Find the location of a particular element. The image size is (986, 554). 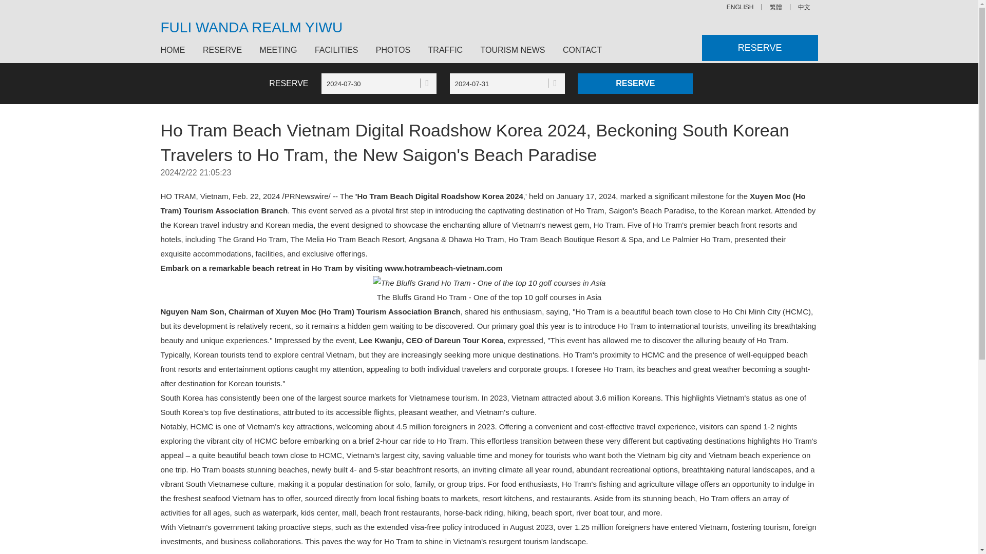

TOURISM NEWS is located at coordinates (513, 50).